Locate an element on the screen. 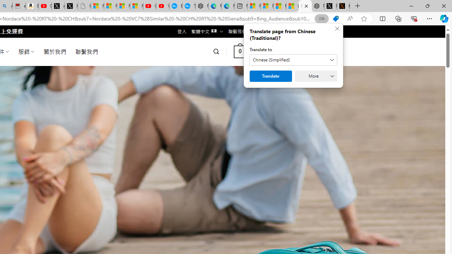 Image resolution: width=452 pixels, height=254 pixels.  0  is located at coordinates (240, 52).